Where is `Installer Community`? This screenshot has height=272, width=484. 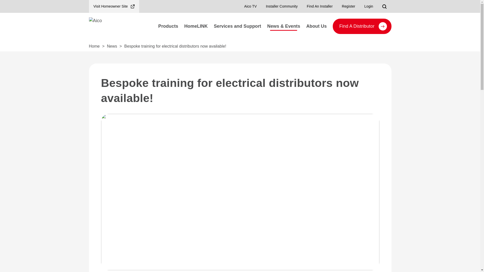 Installer Community is located at coordinates (282, 6).